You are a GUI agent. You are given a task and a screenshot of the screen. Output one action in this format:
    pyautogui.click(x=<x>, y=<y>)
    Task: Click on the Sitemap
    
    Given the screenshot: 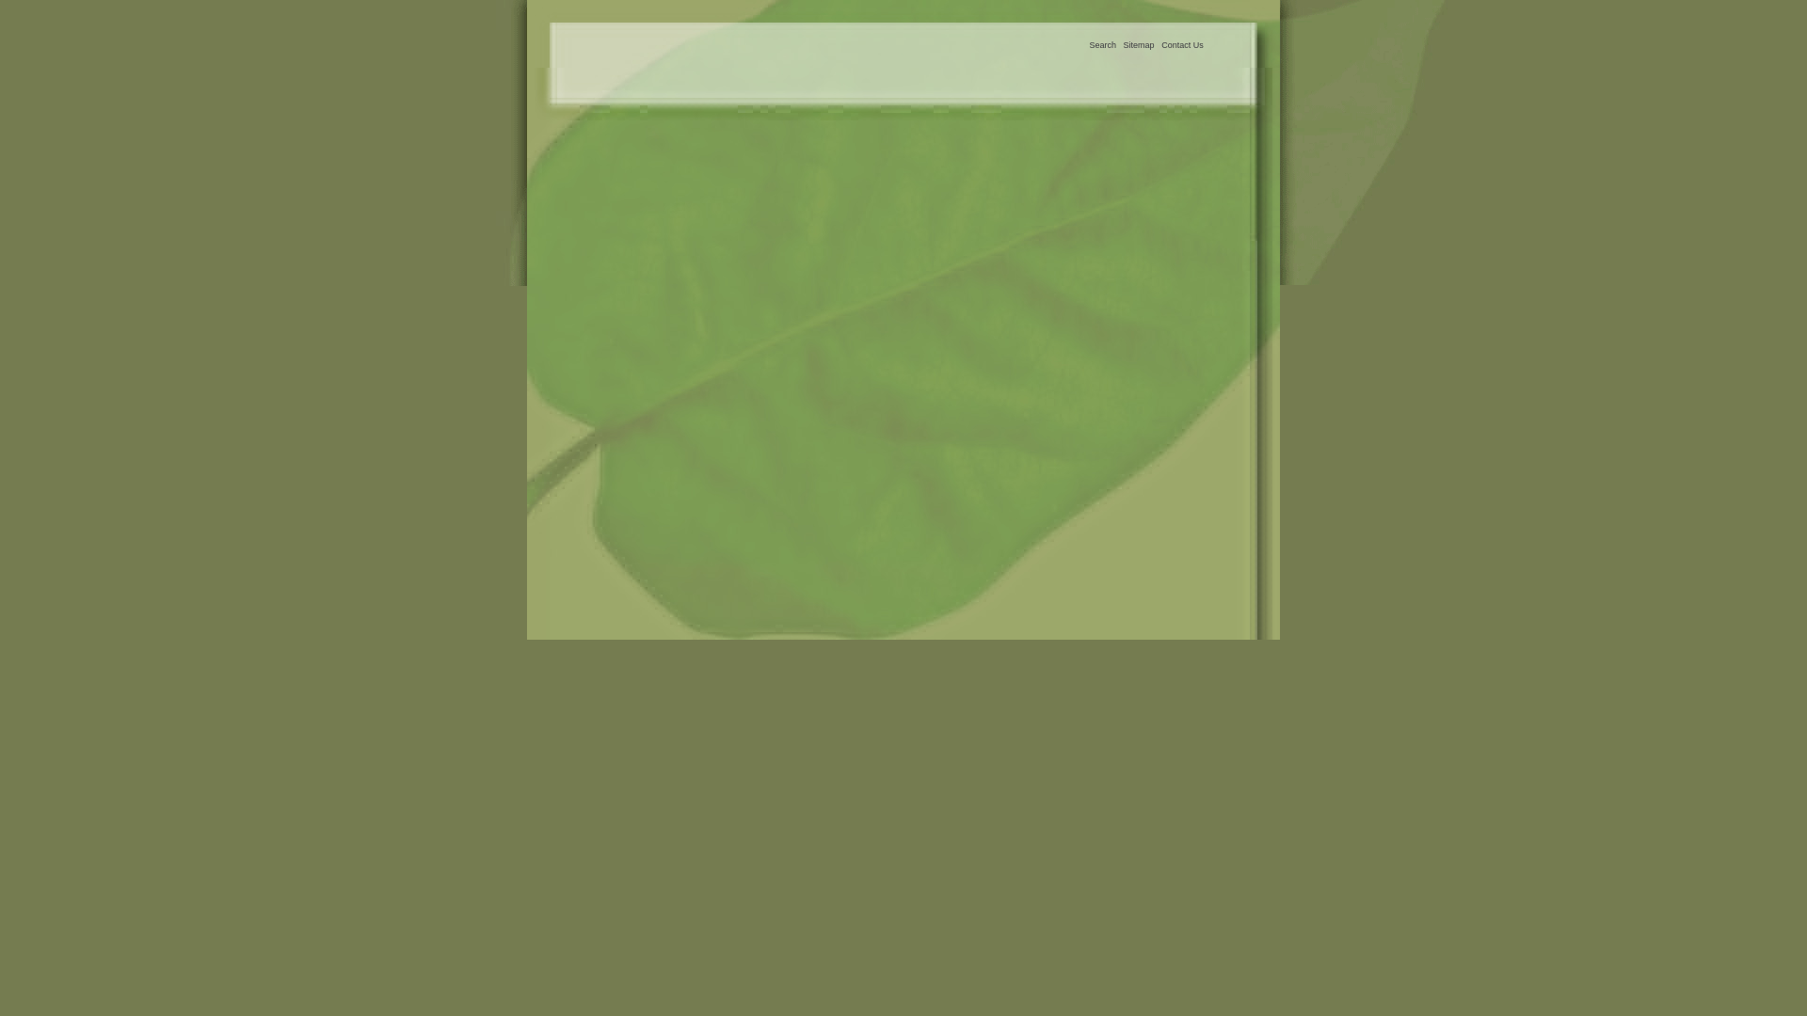 What is the action you would take?
    pyautogui.click(x=1139, y=45)
    